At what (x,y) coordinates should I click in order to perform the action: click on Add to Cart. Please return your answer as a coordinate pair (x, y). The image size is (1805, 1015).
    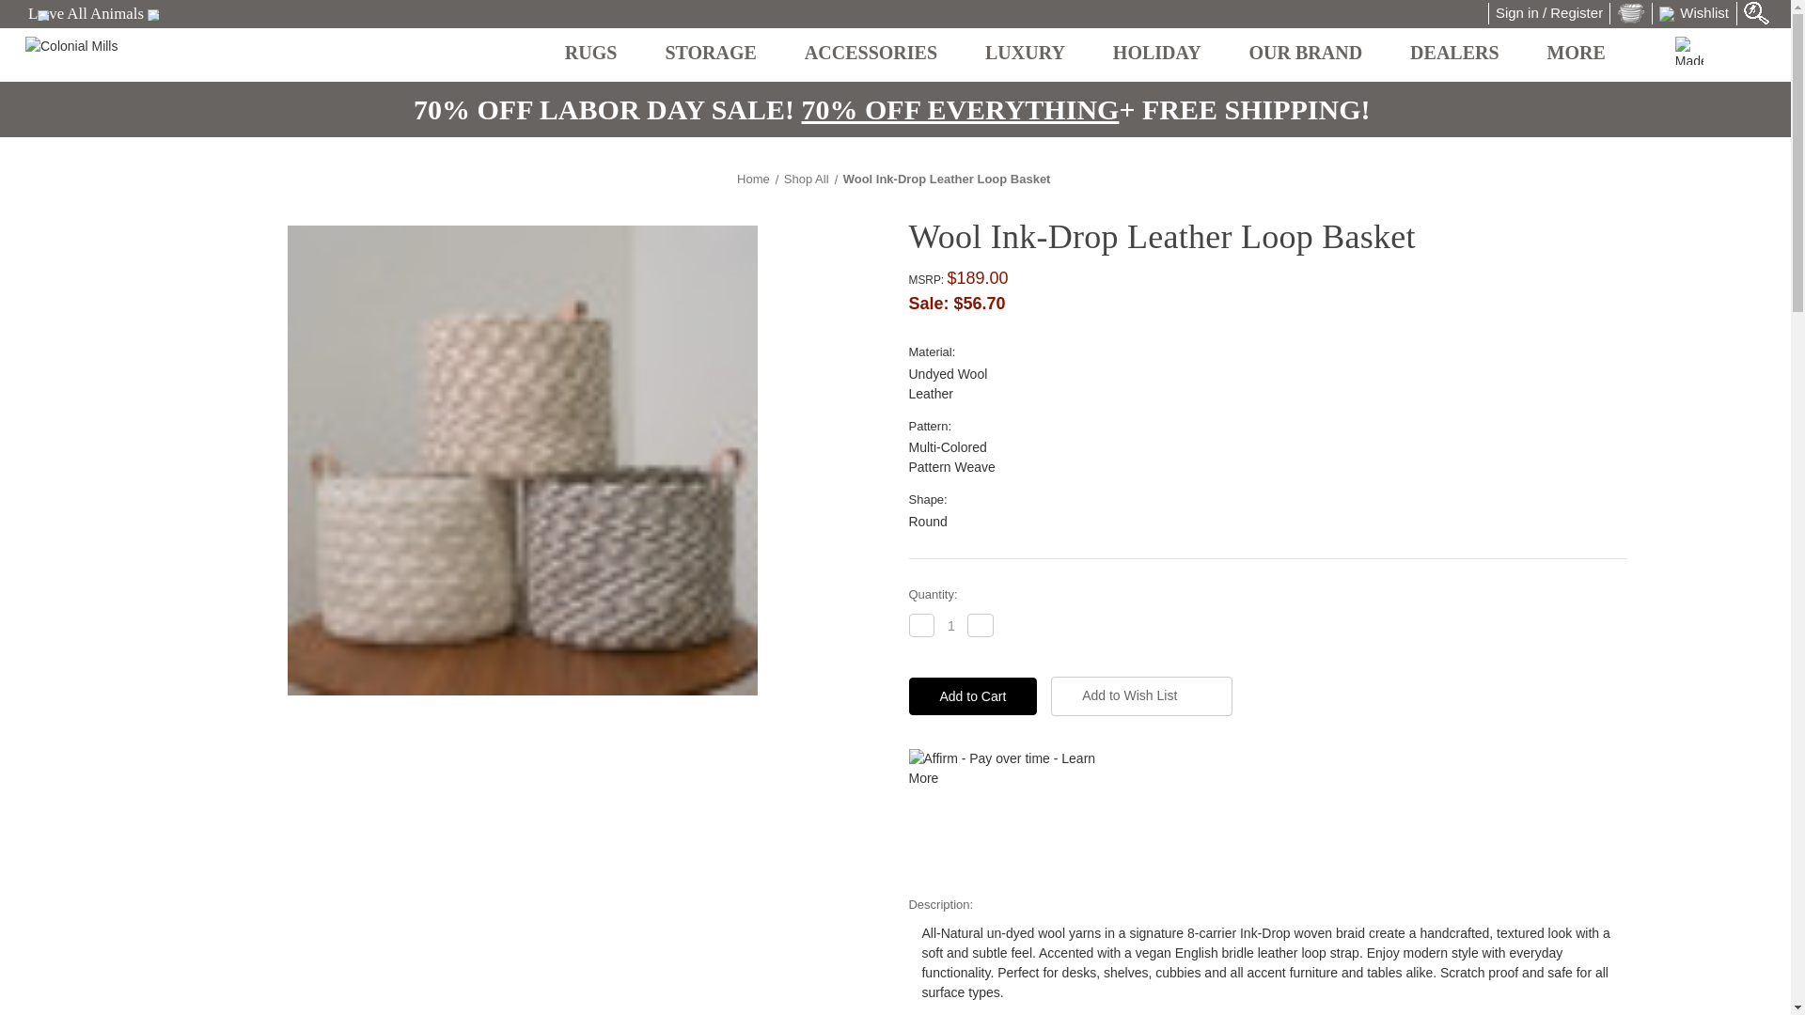
    Looking at the image, I should click on (972, 696).